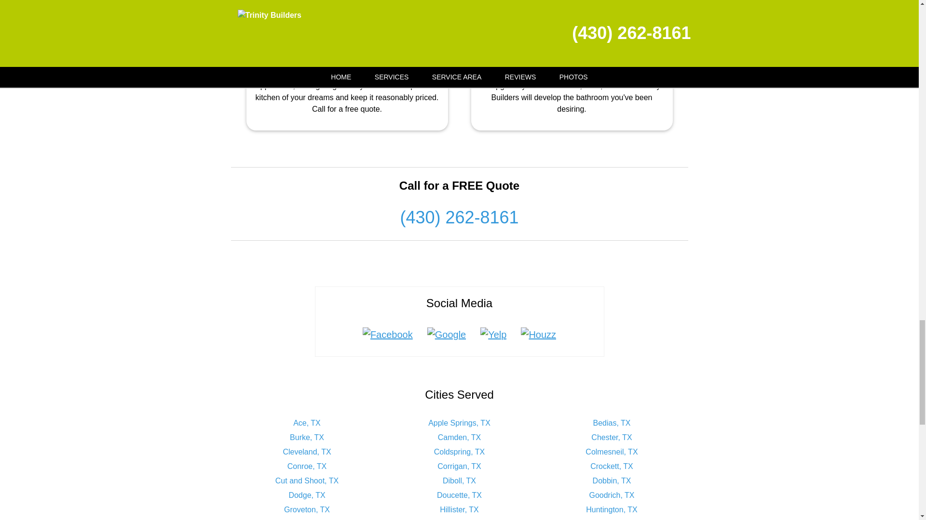  Describe the element at coordinates (459, 423) in the screenshot. I see `Apple Springs, TX` at that location.